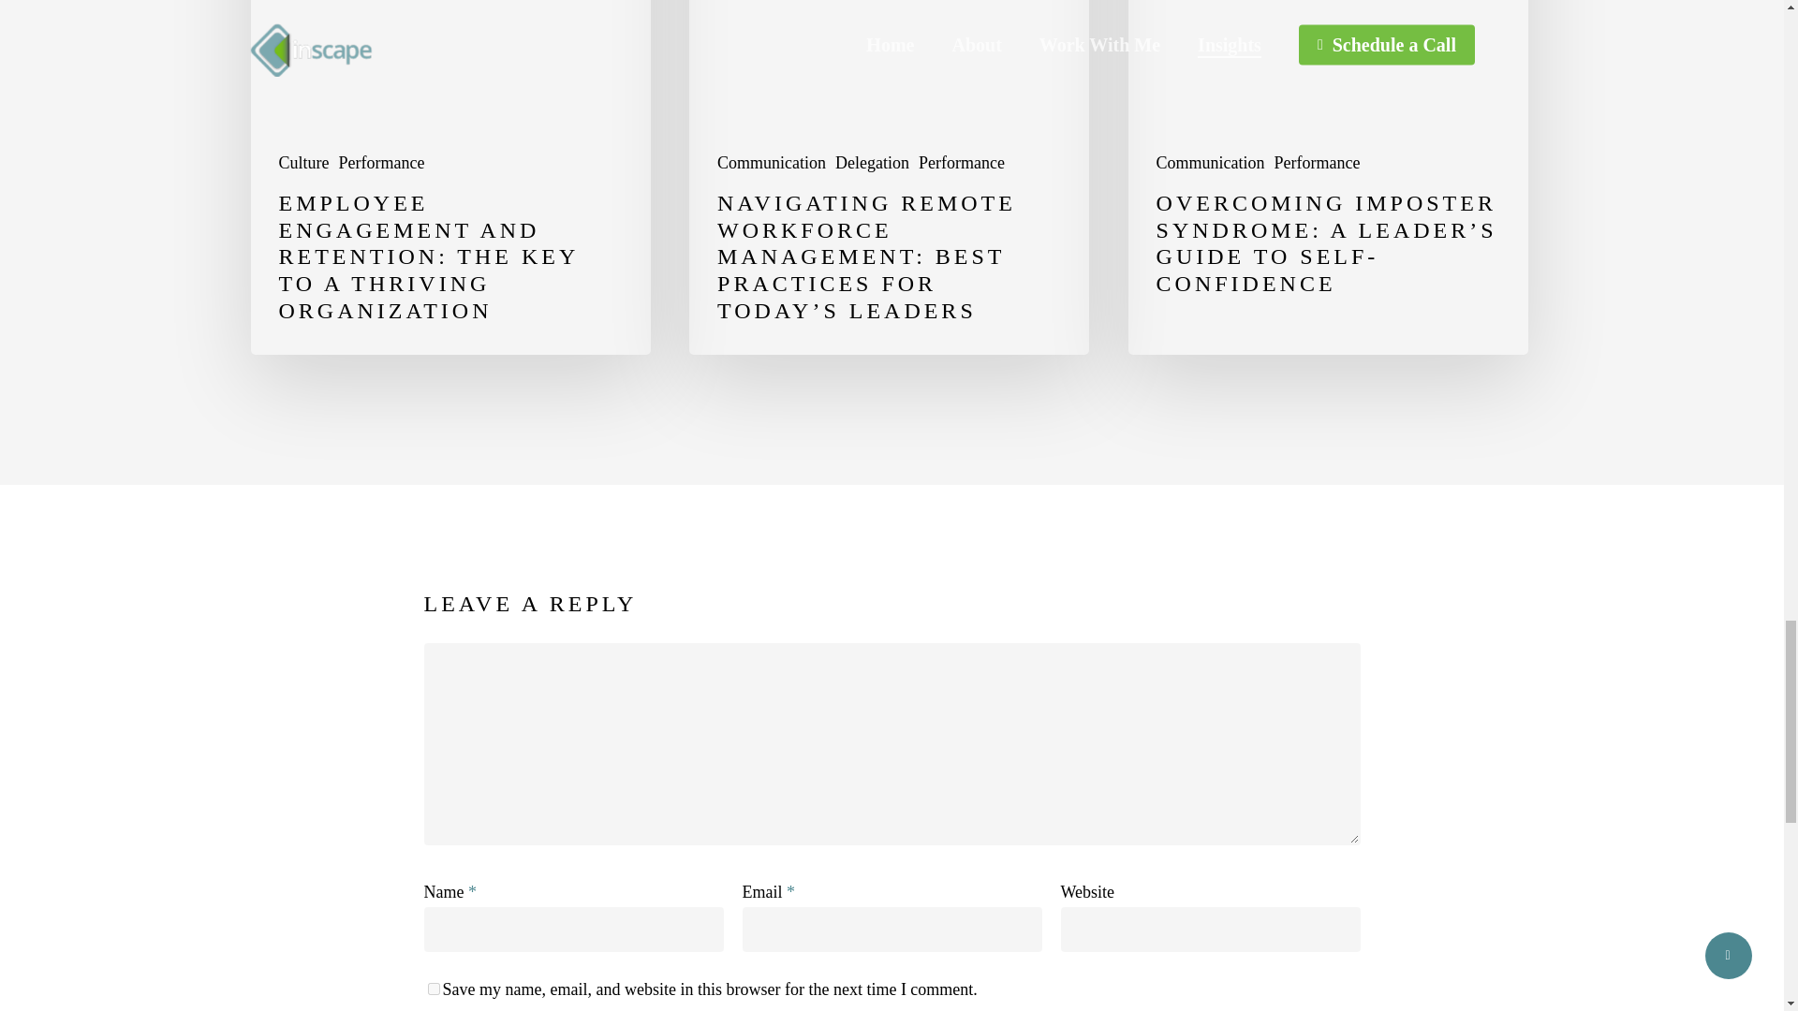 The image size is (1798, 1011). I want to click on Performance, so click(382, 163).